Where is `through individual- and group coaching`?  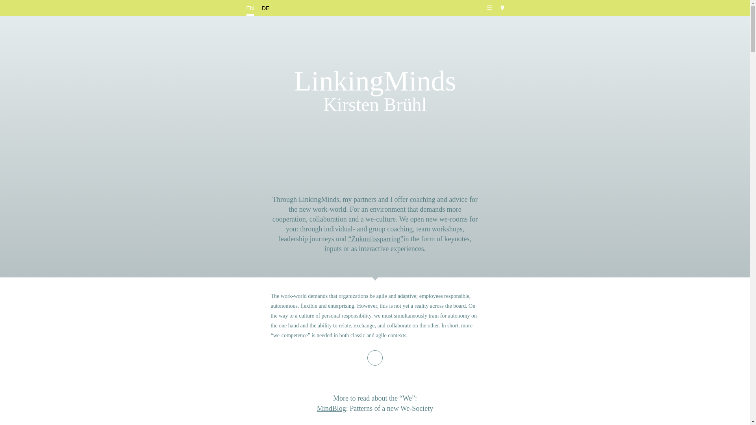
through individual- and group coaching is located at coordinates (356, 229).